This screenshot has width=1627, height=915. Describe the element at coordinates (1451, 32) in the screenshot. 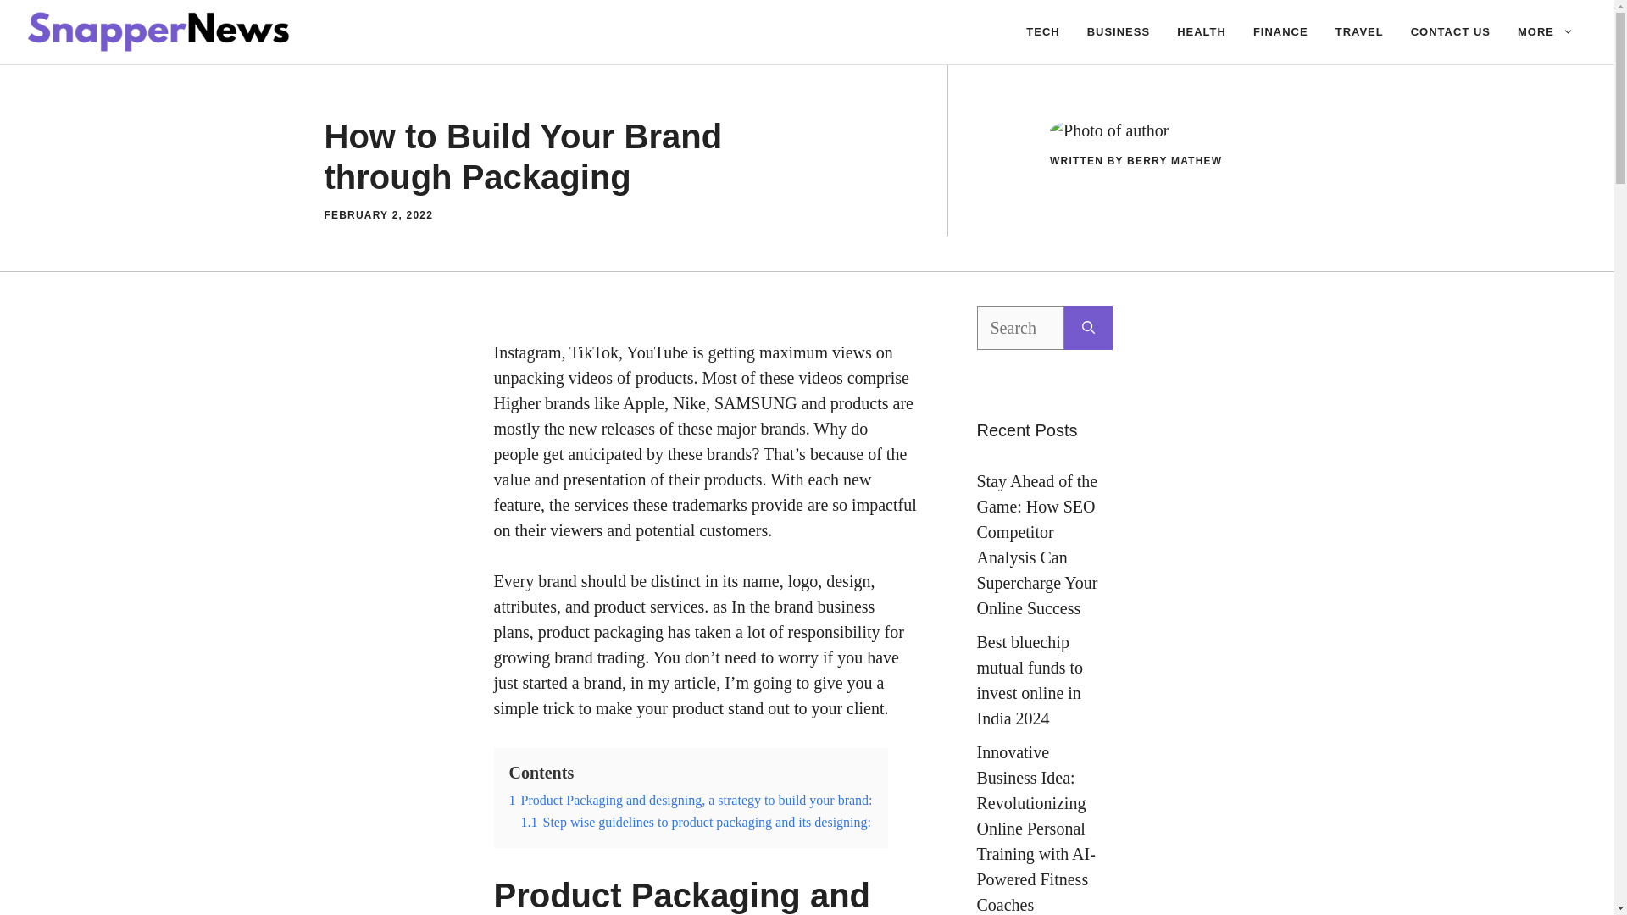

I see `CONTACT US` at that location.